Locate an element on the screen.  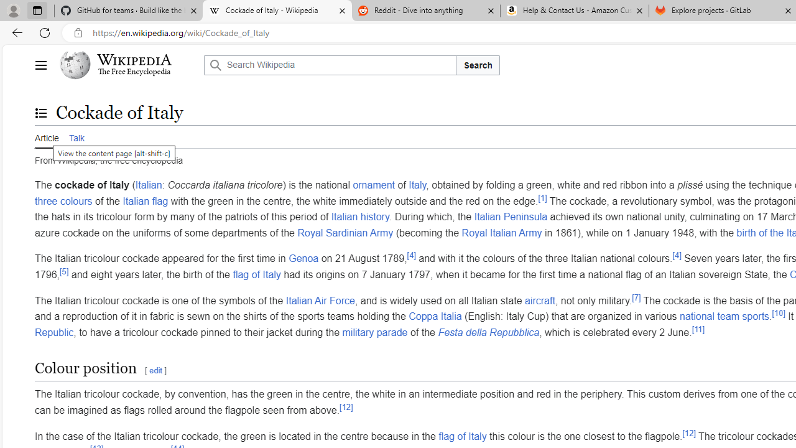
Article is located at coordinates (47, 137).